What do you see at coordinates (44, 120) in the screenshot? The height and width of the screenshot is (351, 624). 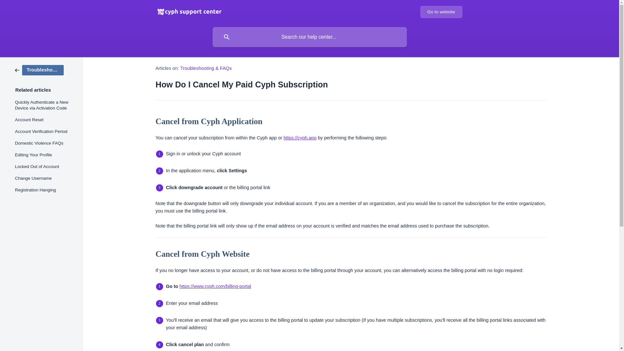 I see `Account Reset` at bounding box center [44, 120].